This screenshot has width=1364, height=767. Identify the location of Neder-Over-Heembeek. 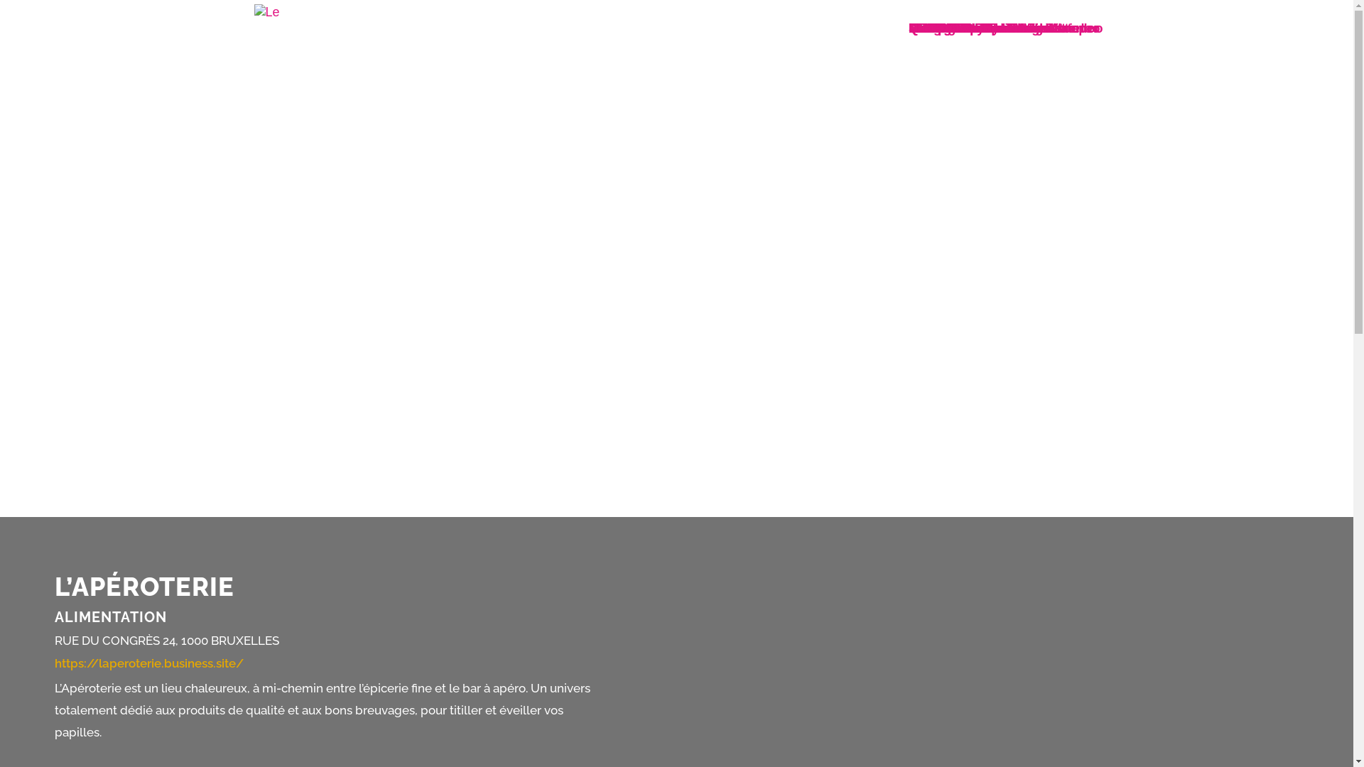
(978, 28).